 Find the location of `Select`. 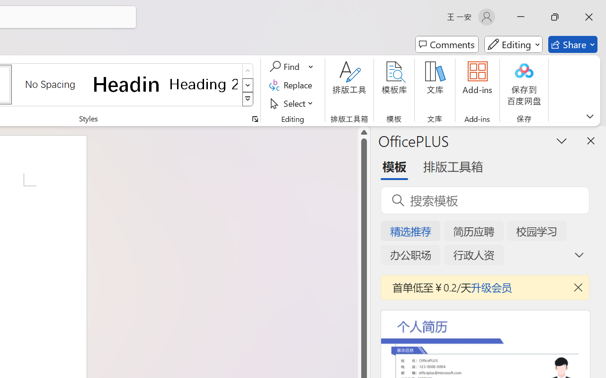

Select is located at coordinates (293, 103).